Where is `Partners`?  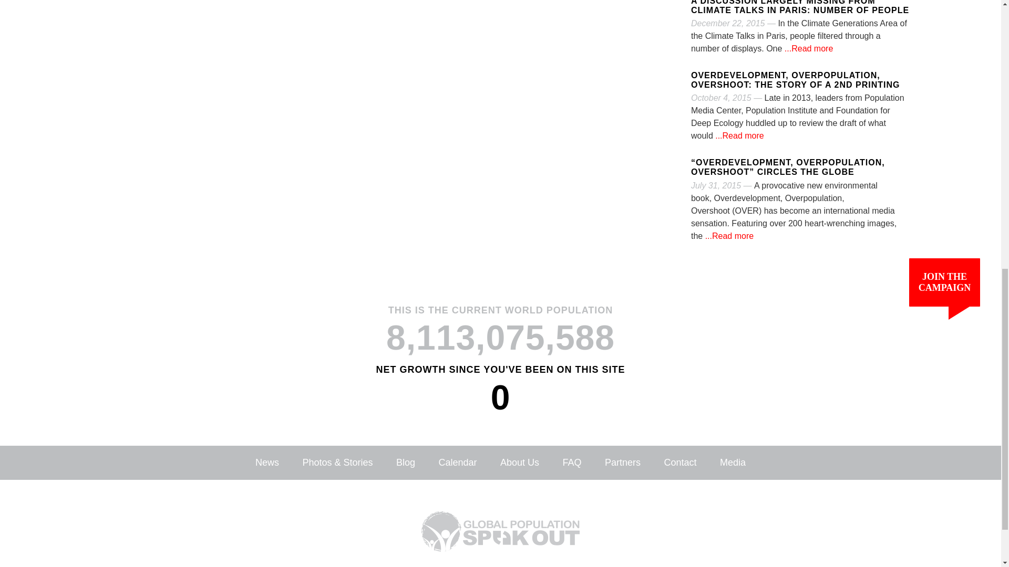
Partners is located at coordinates (622, 462).